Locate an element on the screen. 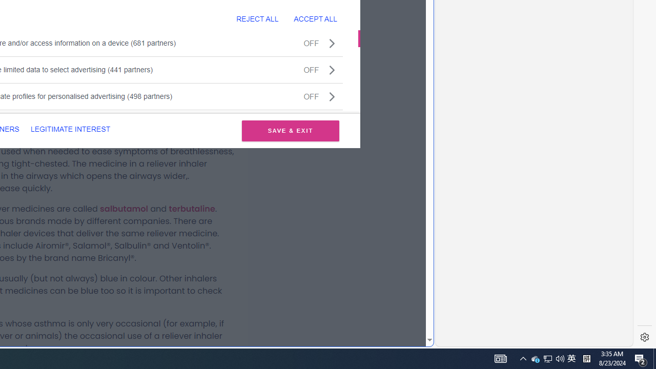 The image size is (656, 369). LEGITIMATE INTEREST is located at coordinates (70, 129).